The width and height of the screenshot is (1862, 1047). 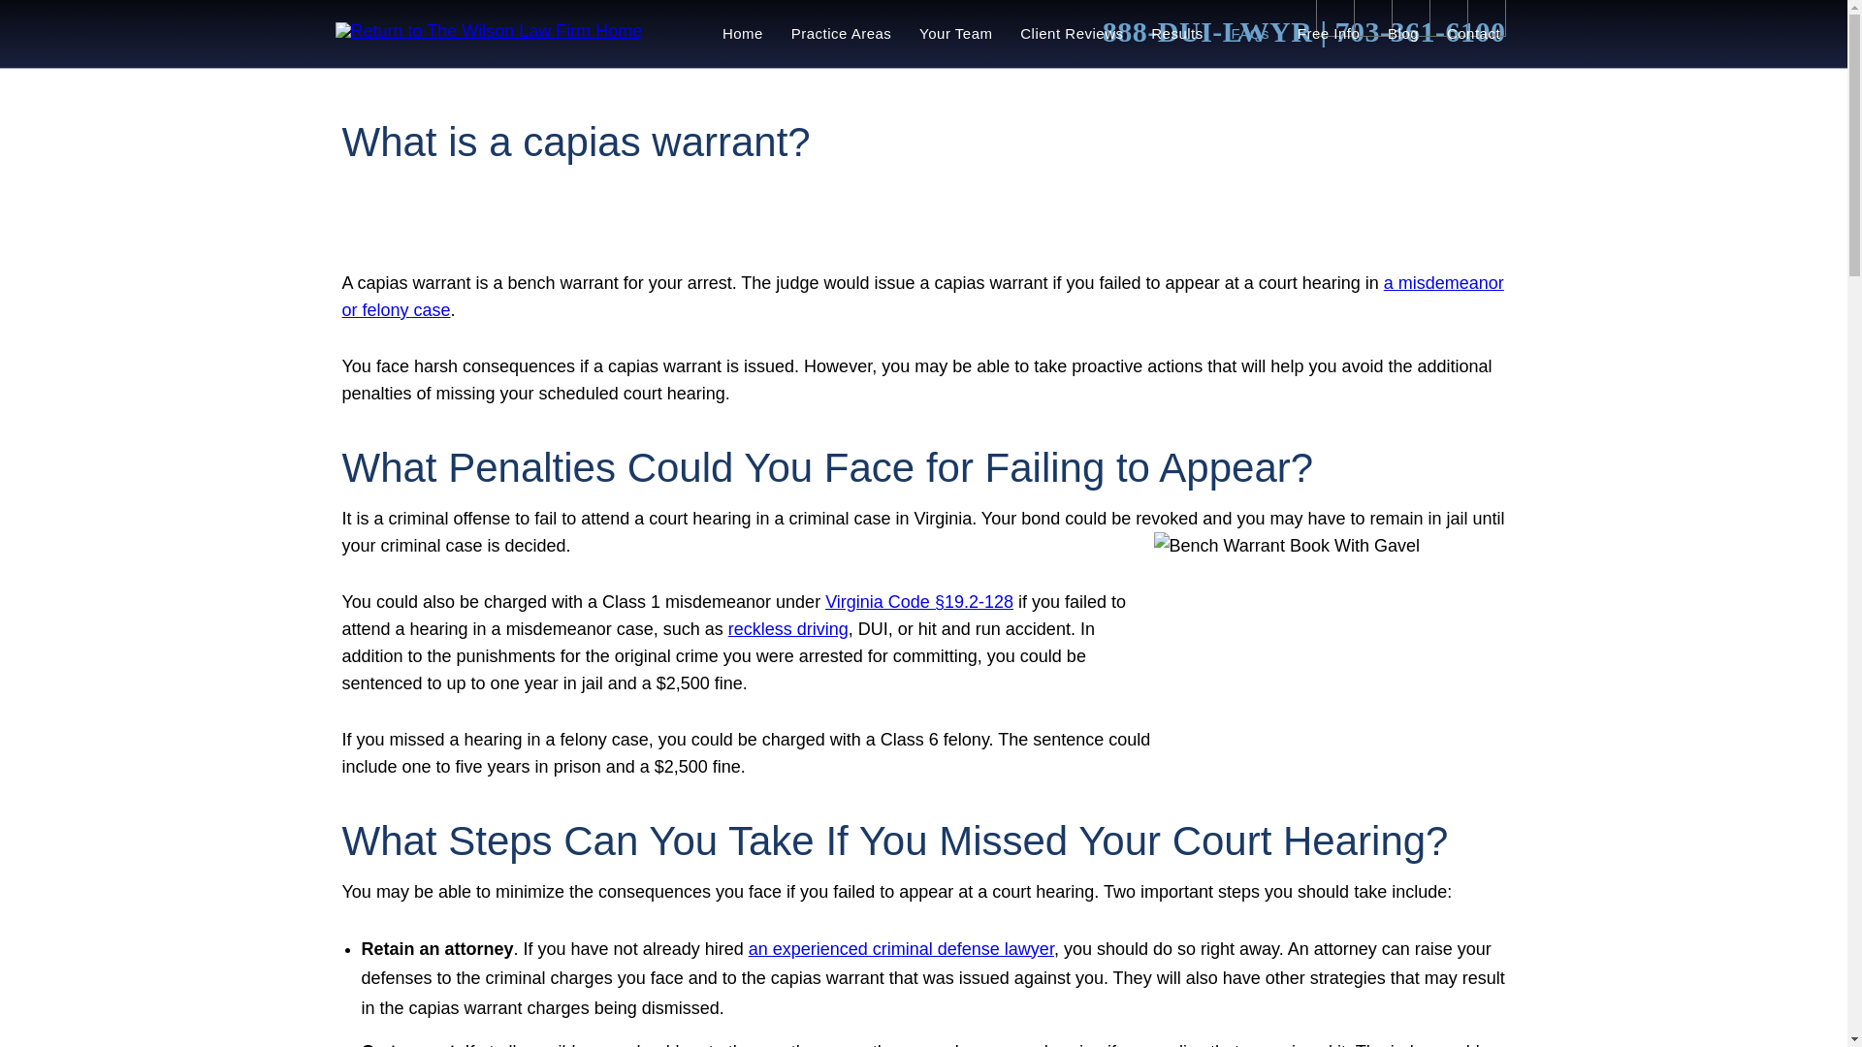 I want to click on Free Info, so click(x=1328, y=35).